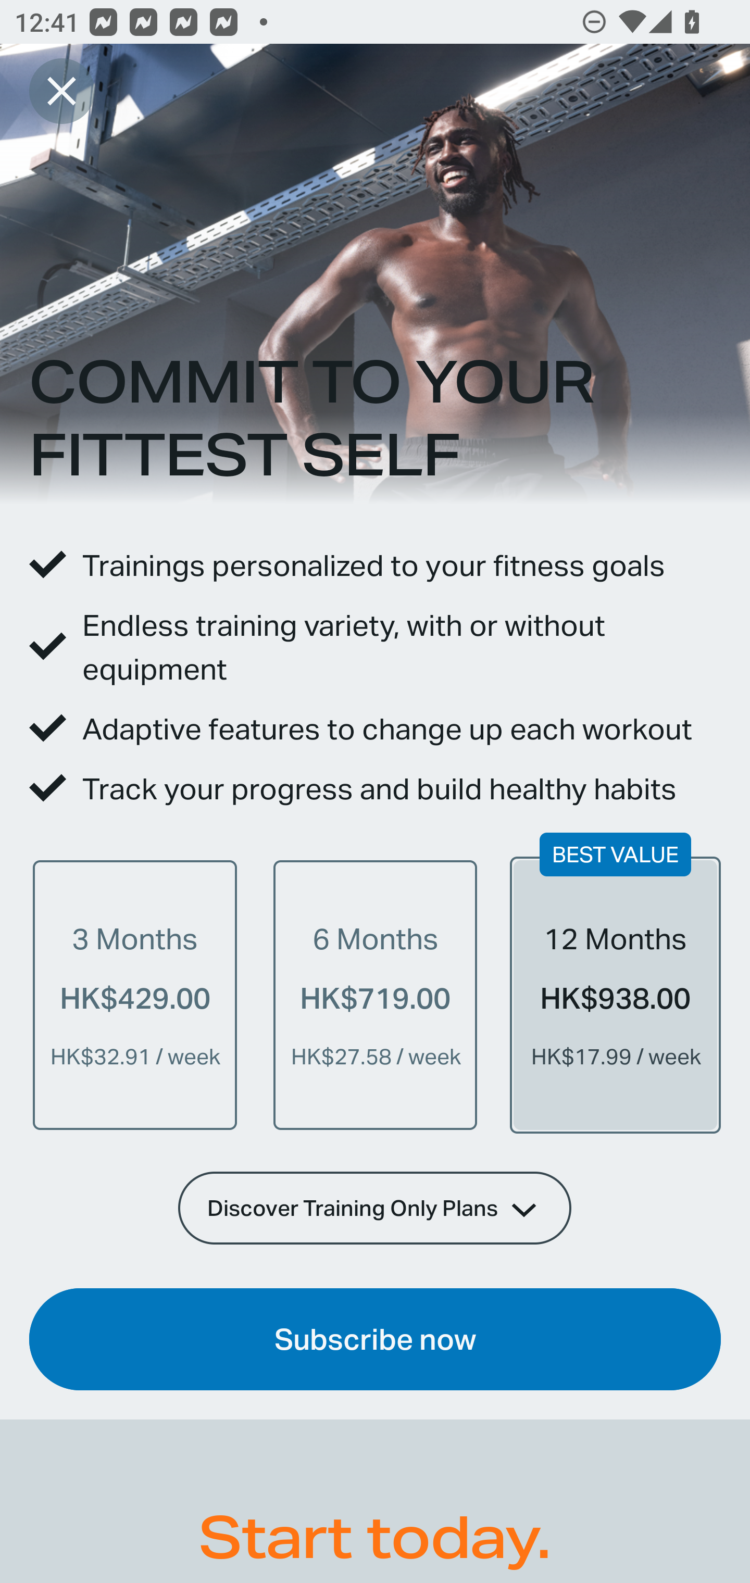  I want to click on Subscribe now, so click(375, 1339).